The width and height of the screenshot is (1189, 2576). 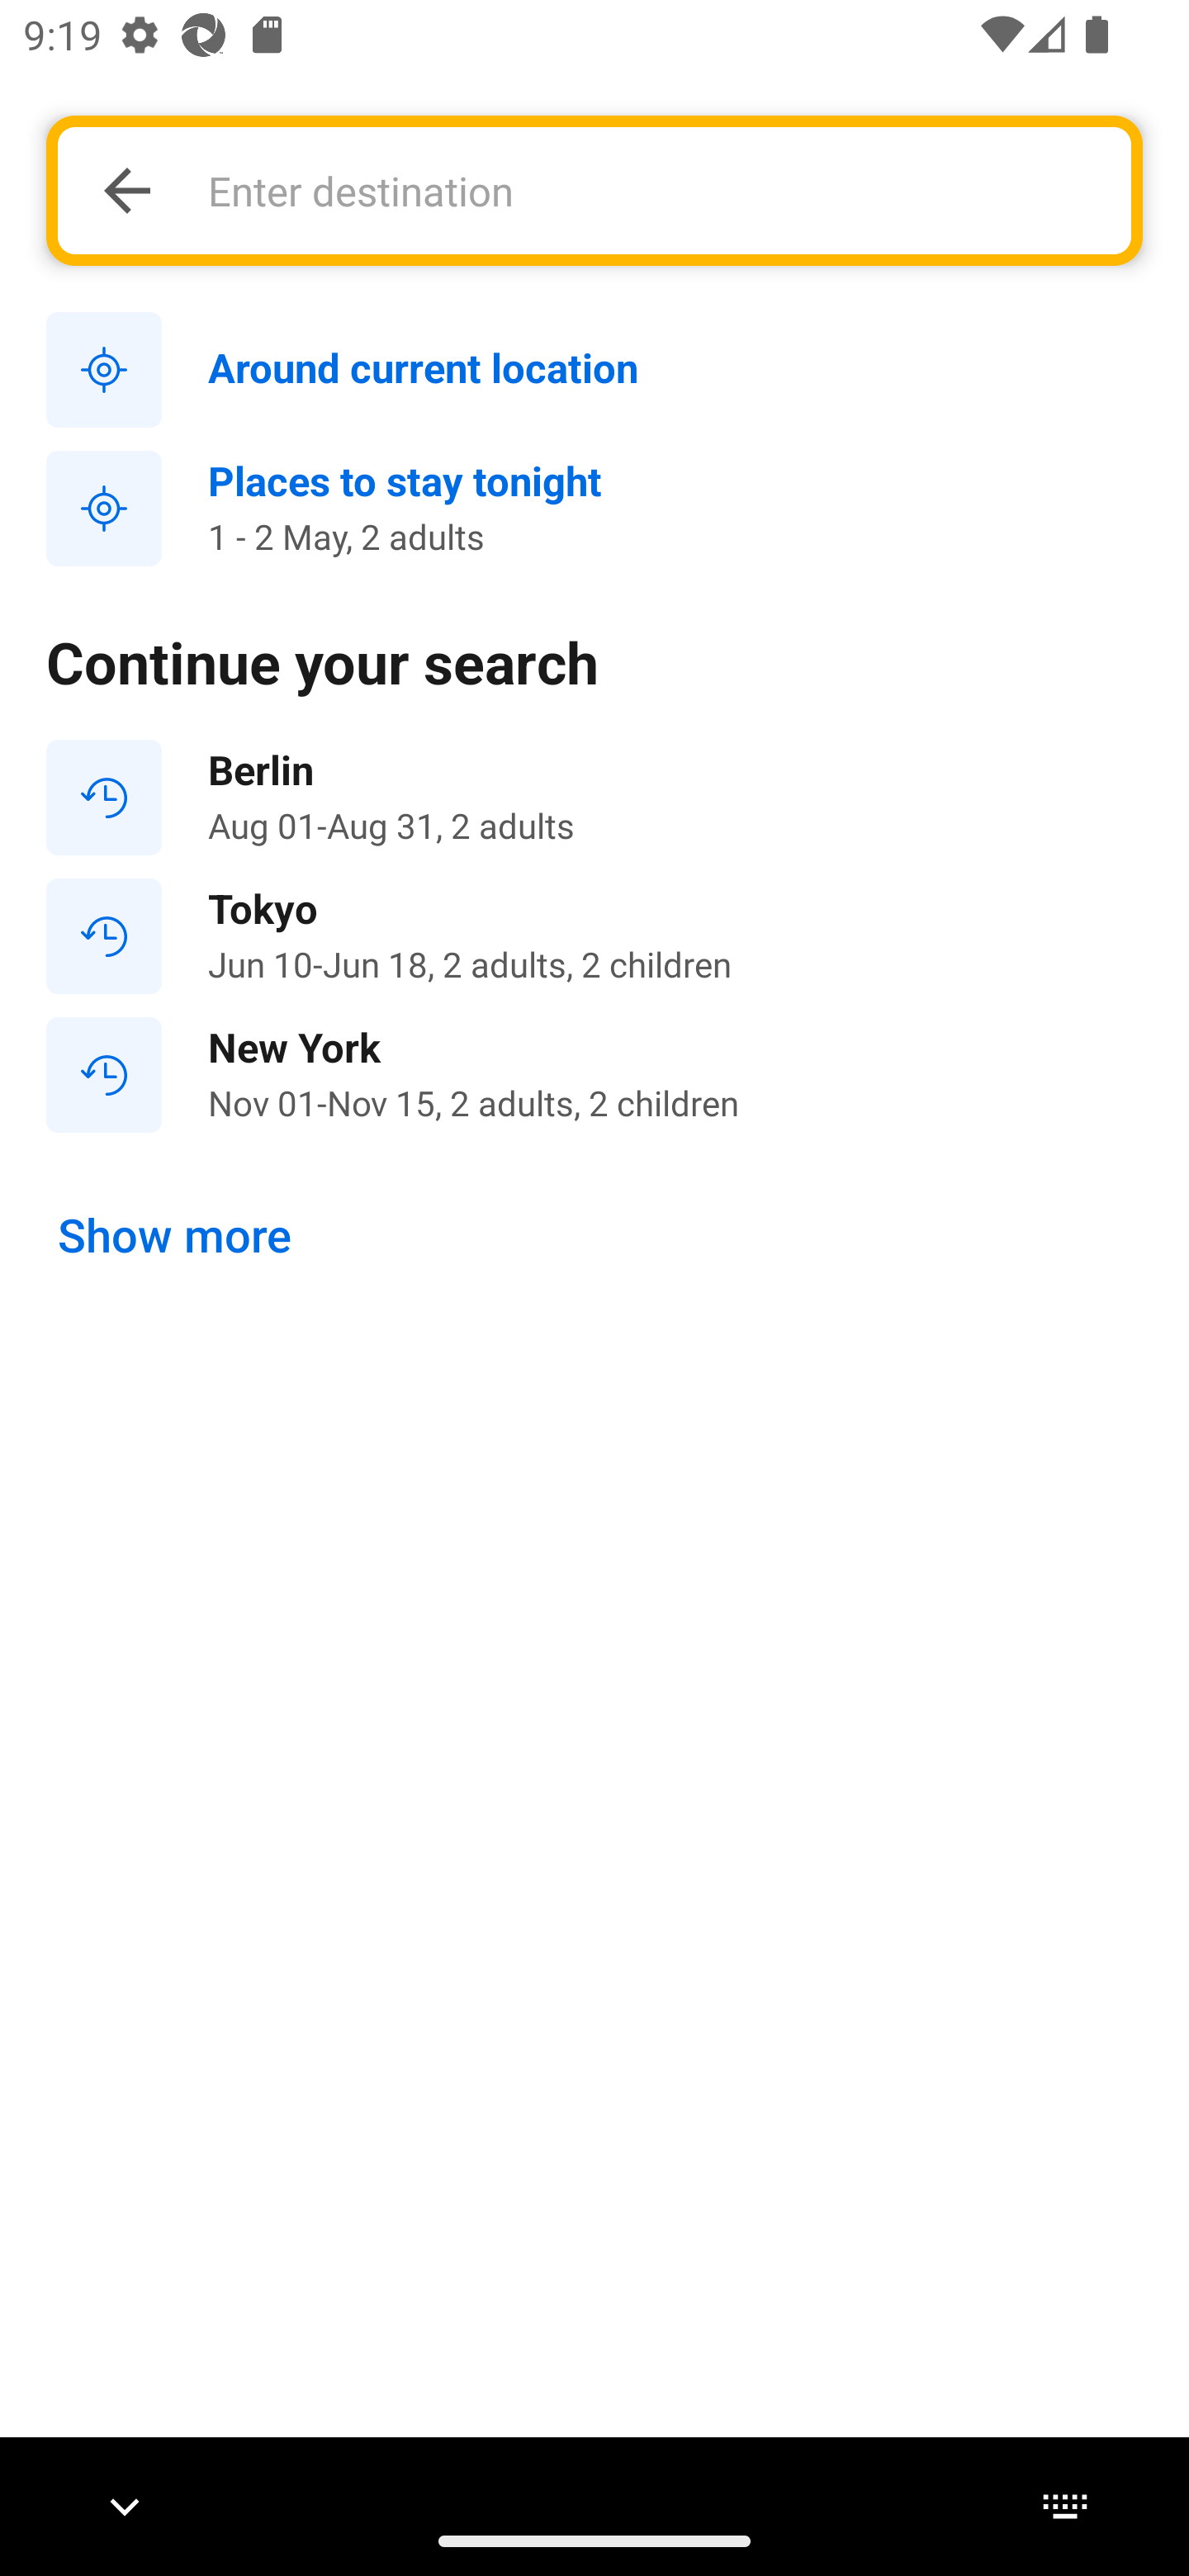 I want to click on Around current location, so click(x=594, y=371).